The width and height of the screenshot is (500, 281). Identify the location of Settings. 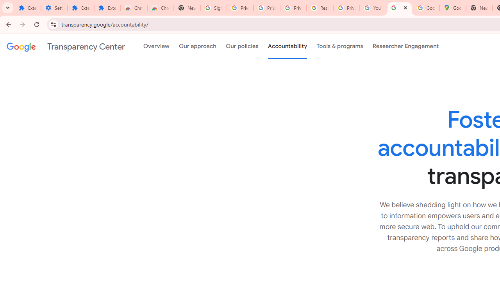
(54, 8).